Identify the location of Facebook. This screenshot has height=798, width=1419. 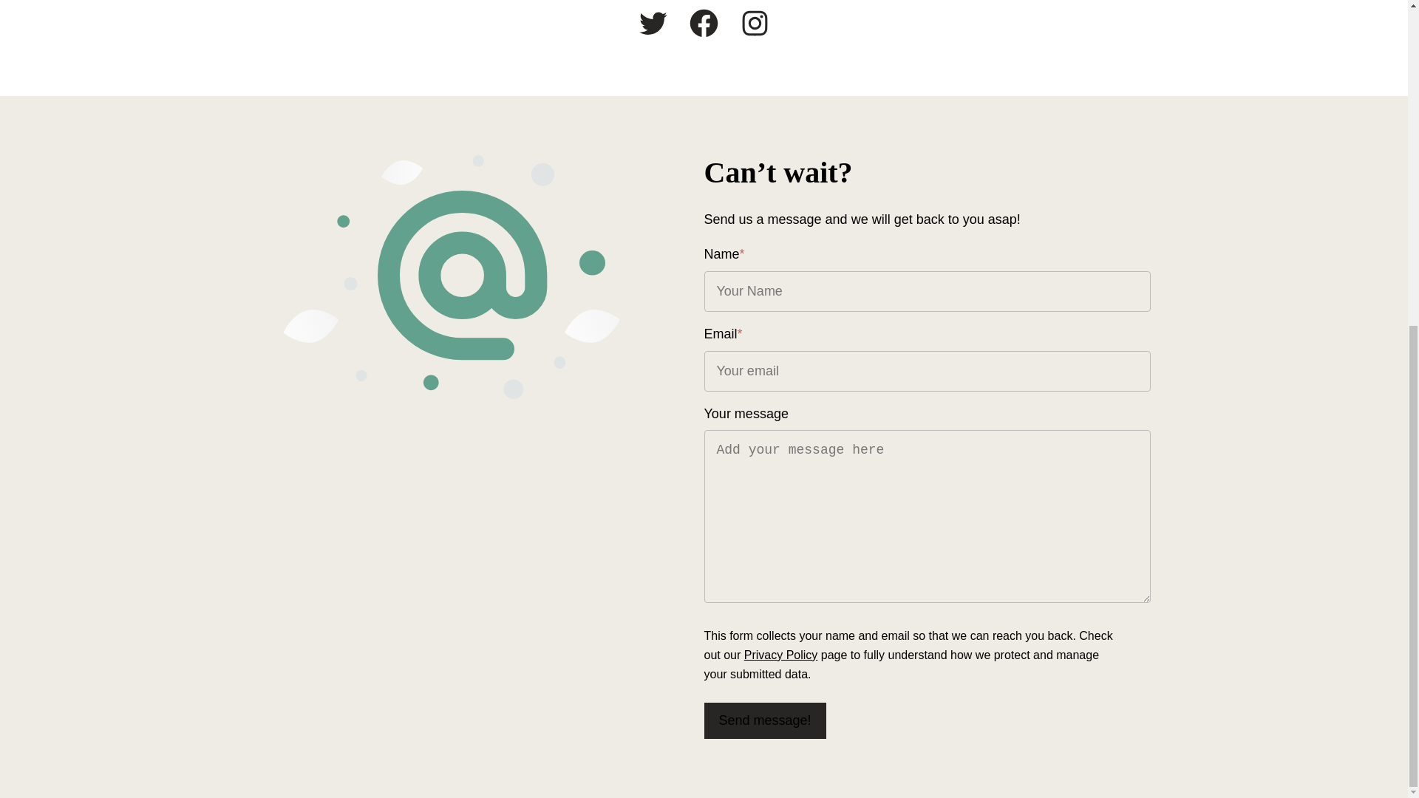
(704, 23).